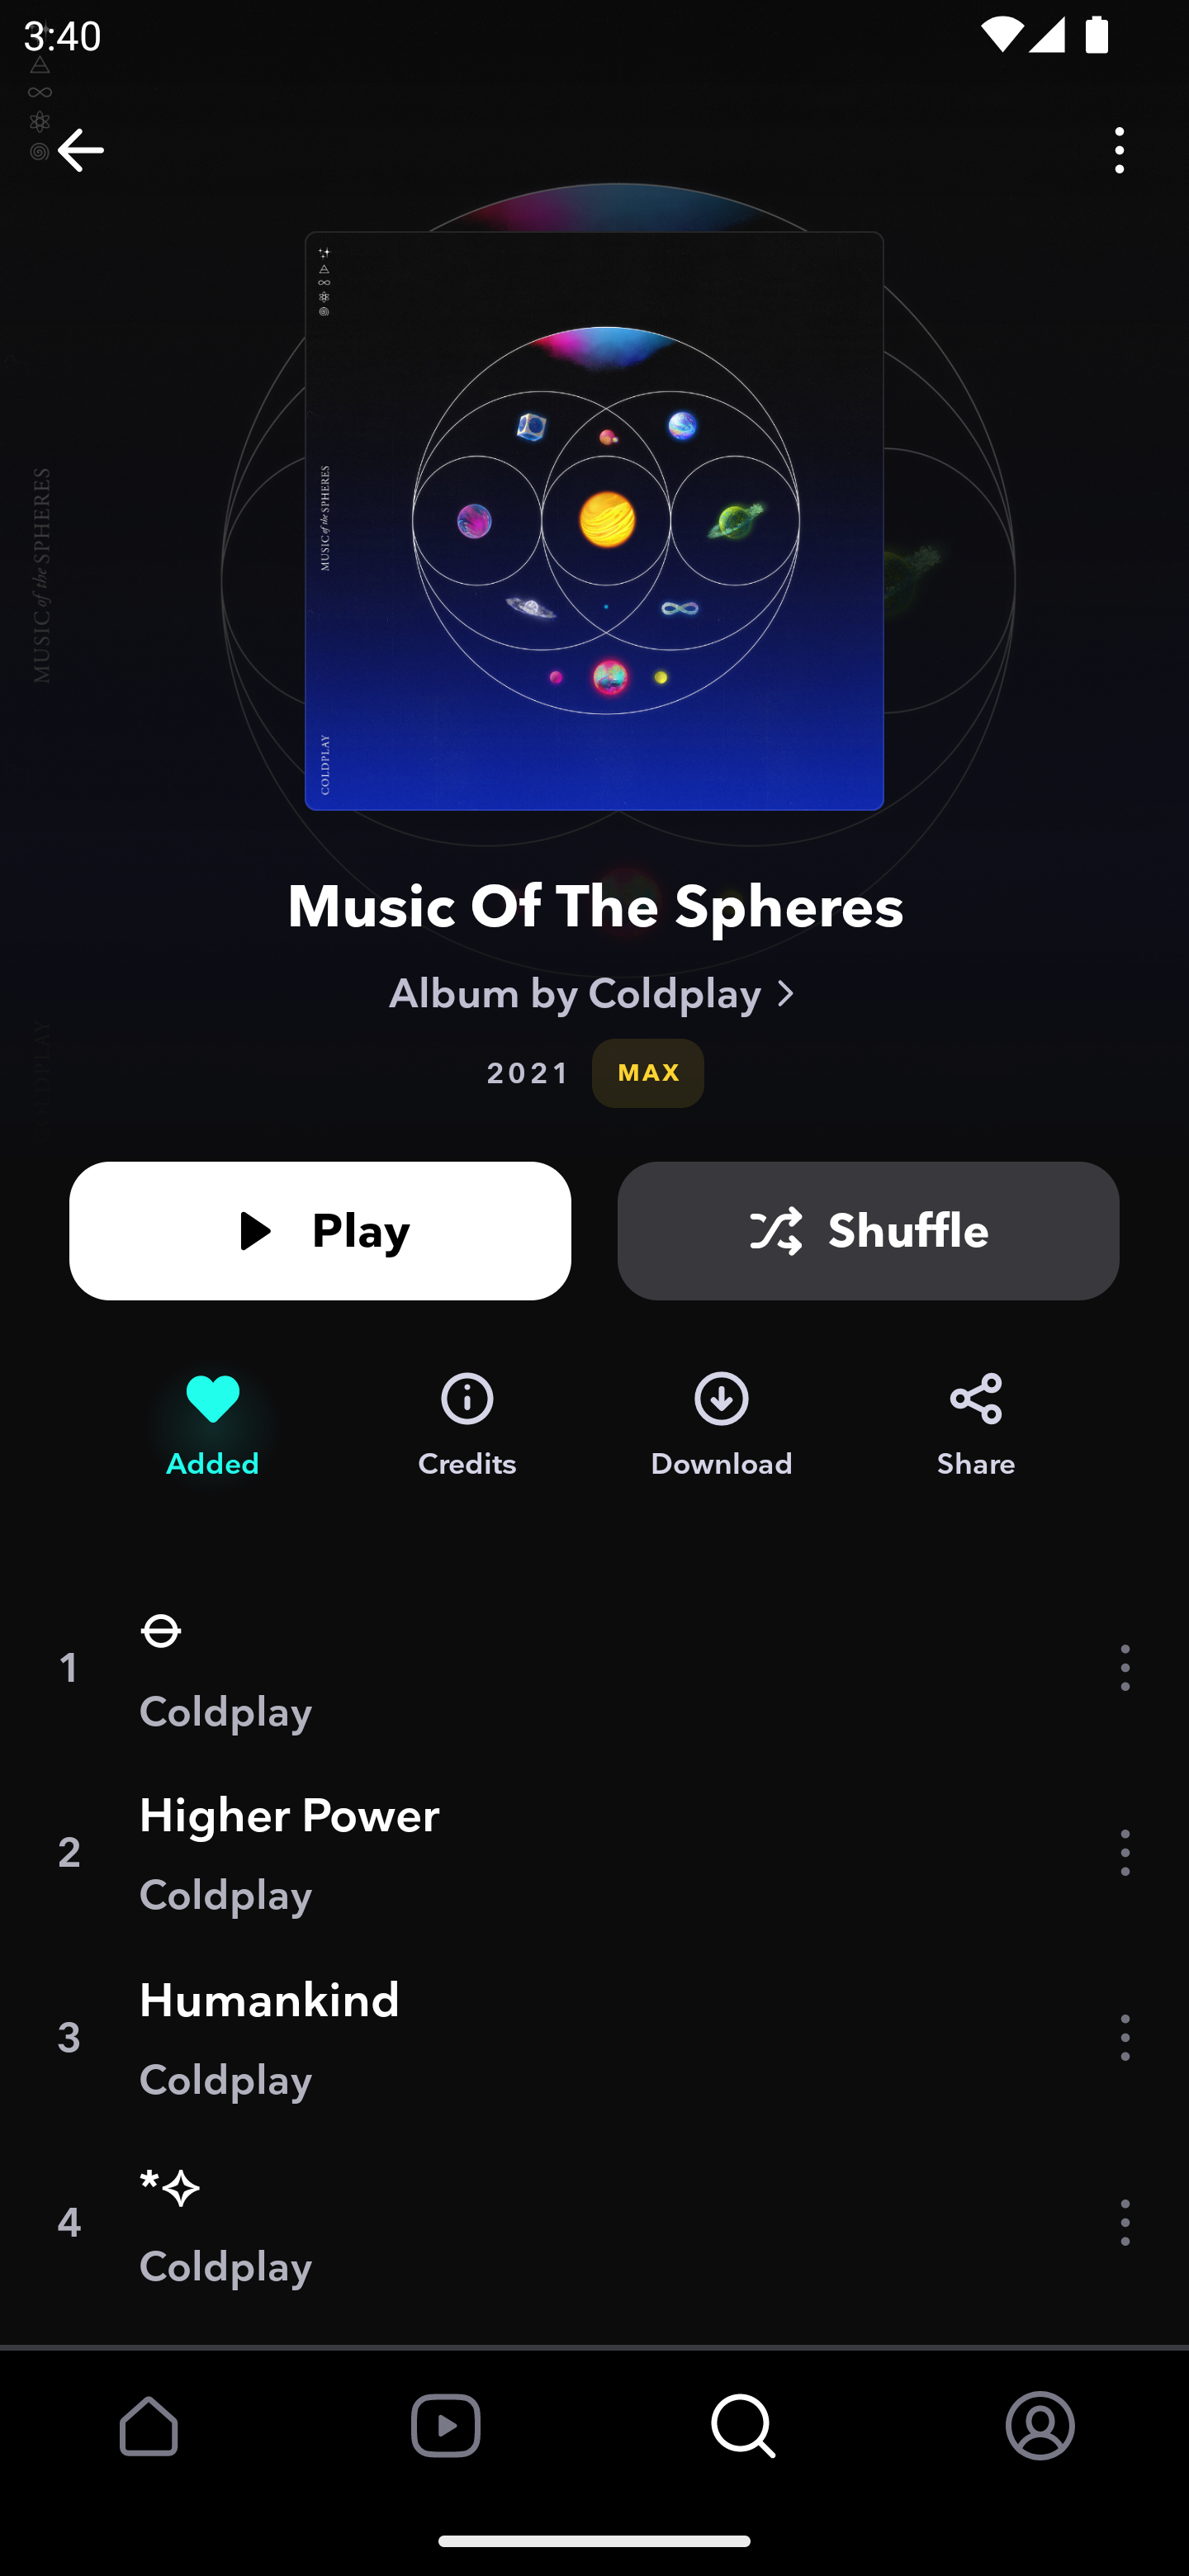 Image resolution: width=1189 pixels, height=2576 pixels. Describe the element at coordinates (594, 905) in the screenshot. I see `Music Of The Spheres` at that location.